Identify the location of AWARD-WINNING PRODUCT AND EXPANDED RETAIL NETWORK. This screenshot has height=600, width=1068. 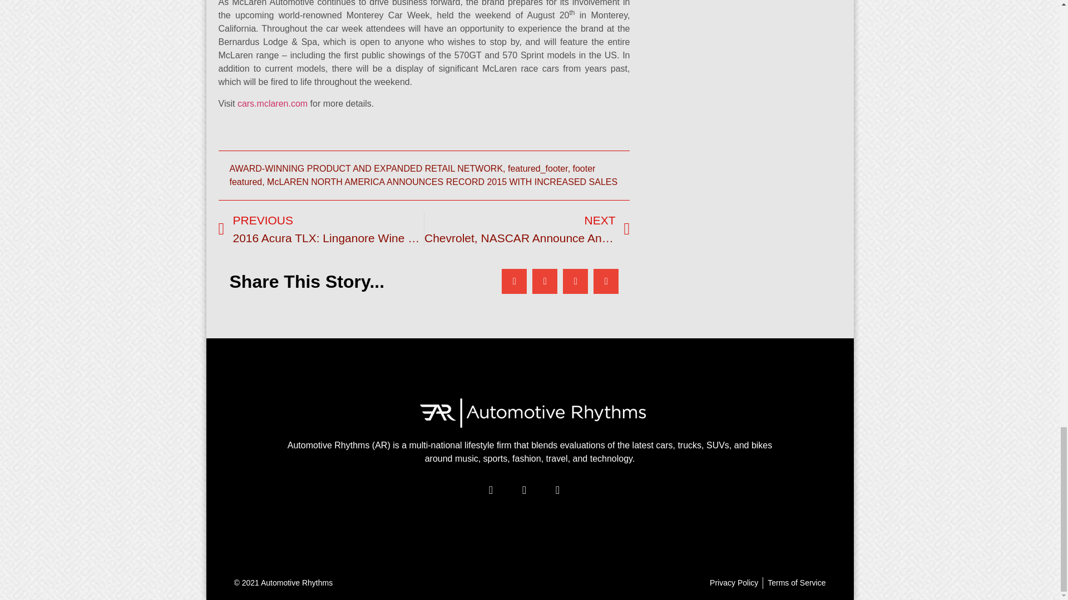
(366, 168).